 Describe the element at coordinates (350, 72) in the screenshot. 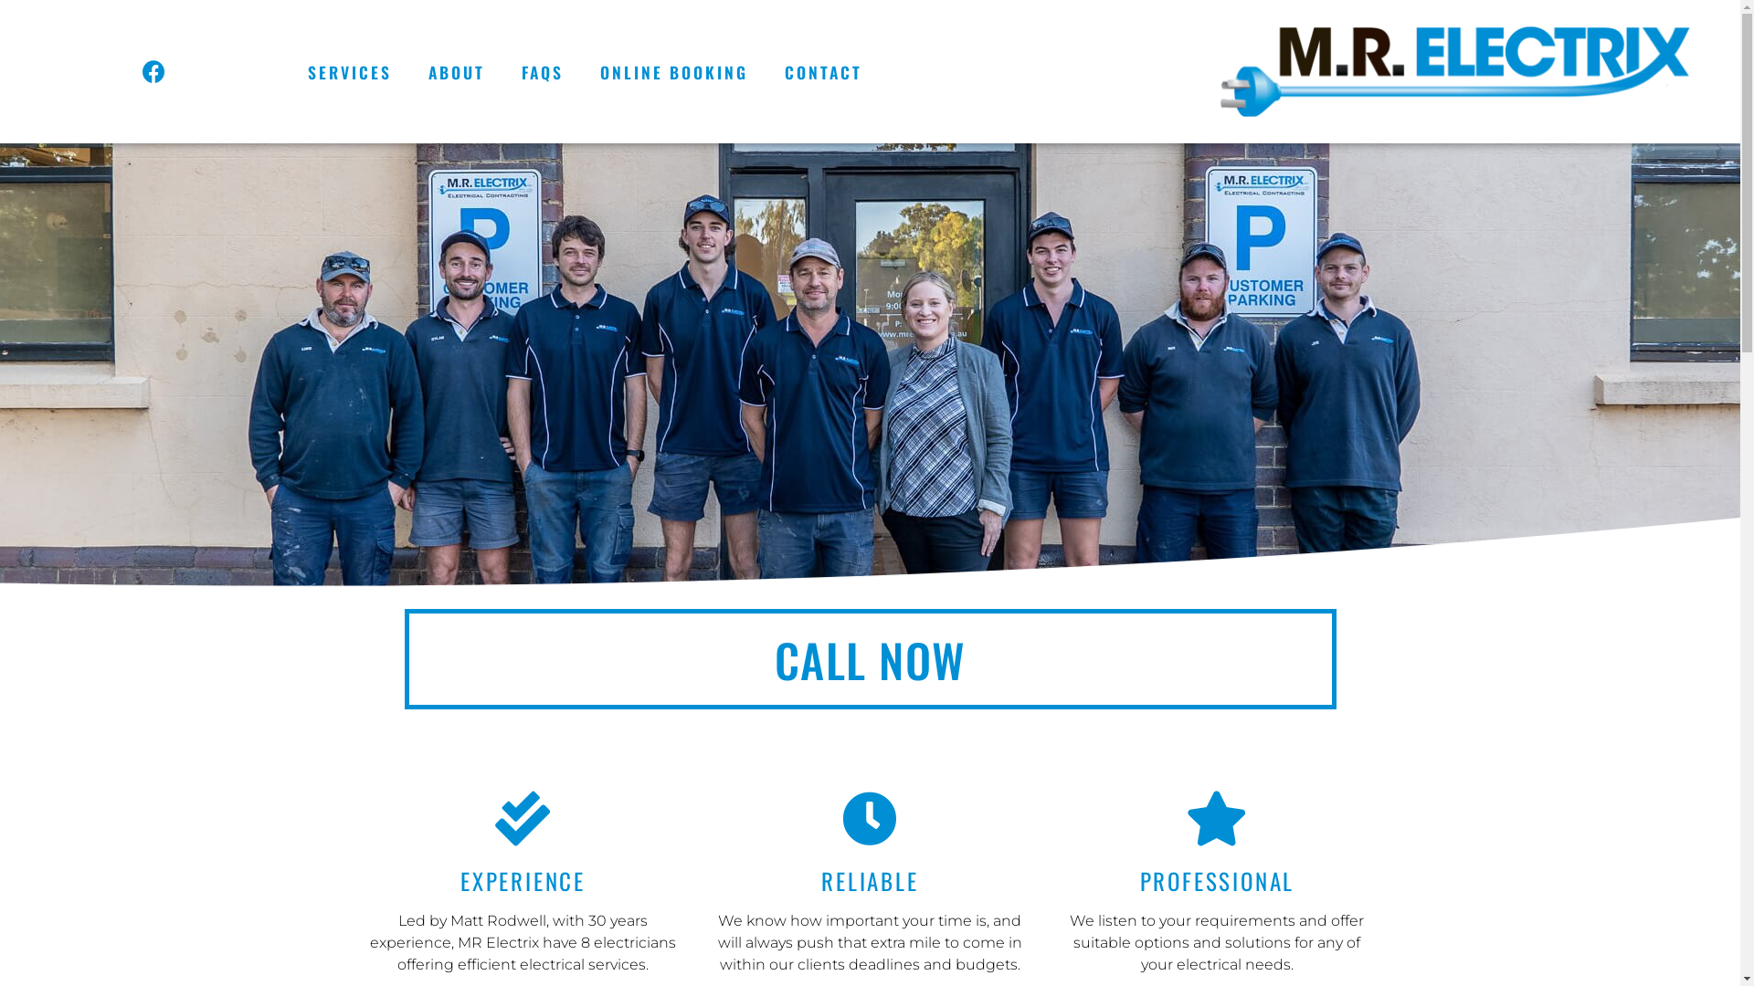

I see `SERVICES` at that location.